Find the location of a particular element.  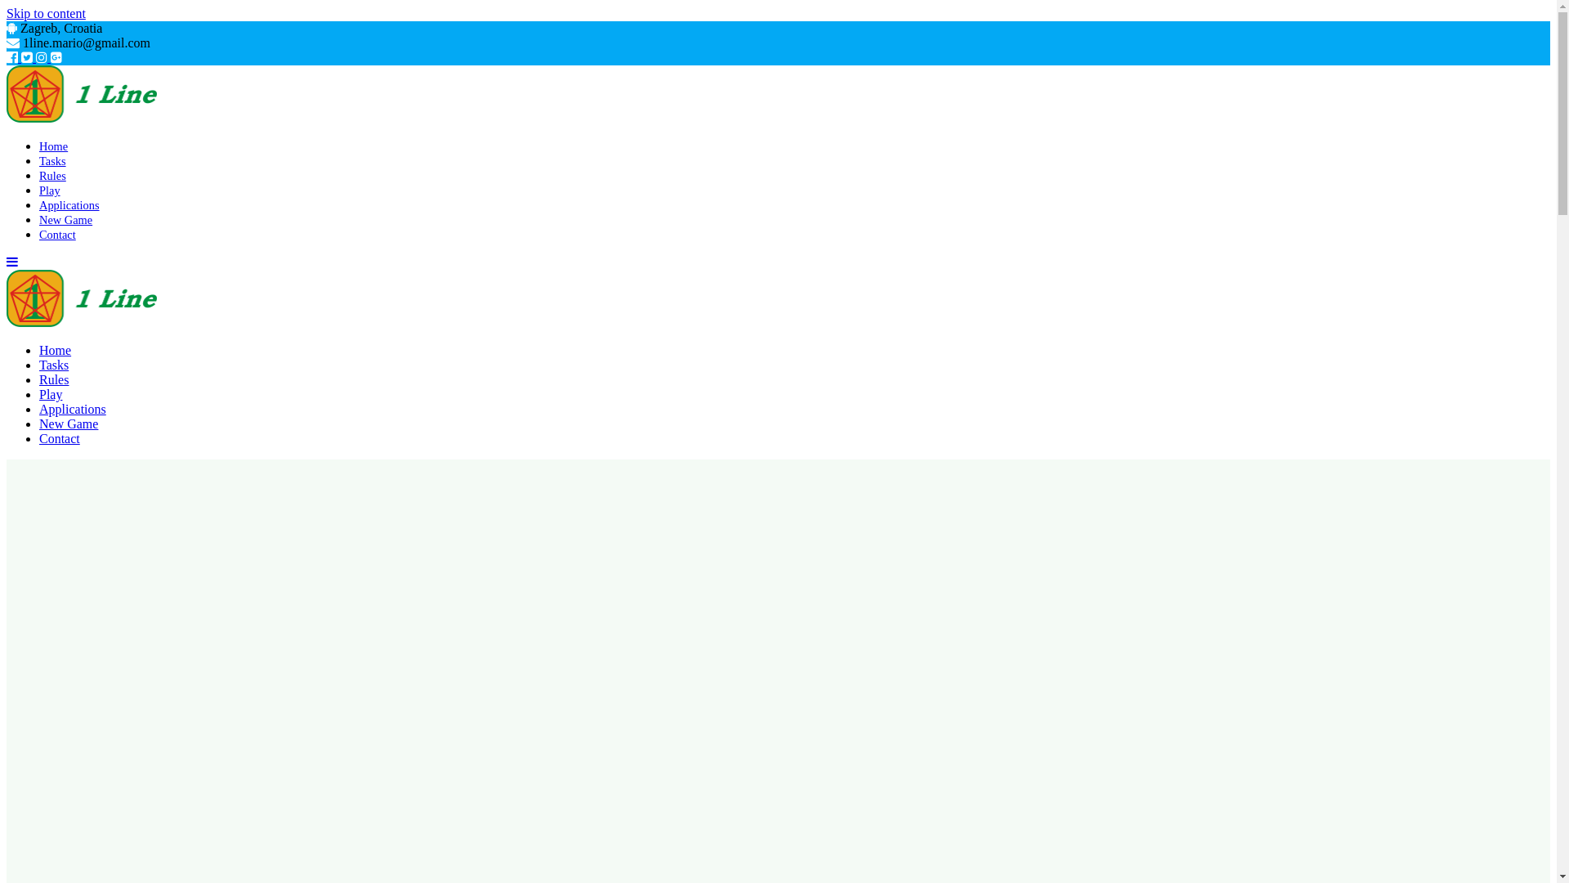

Applications is located at coordinates (69, 205).